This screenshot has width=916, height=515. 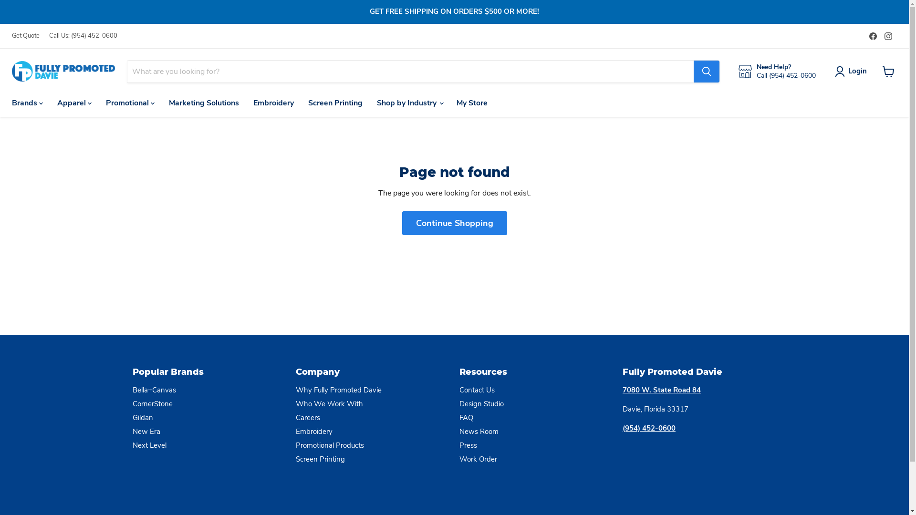 What do you see at coordinates (150, 445) in the screenshot?
I see `Next Level` at bounding box center [150, 445].